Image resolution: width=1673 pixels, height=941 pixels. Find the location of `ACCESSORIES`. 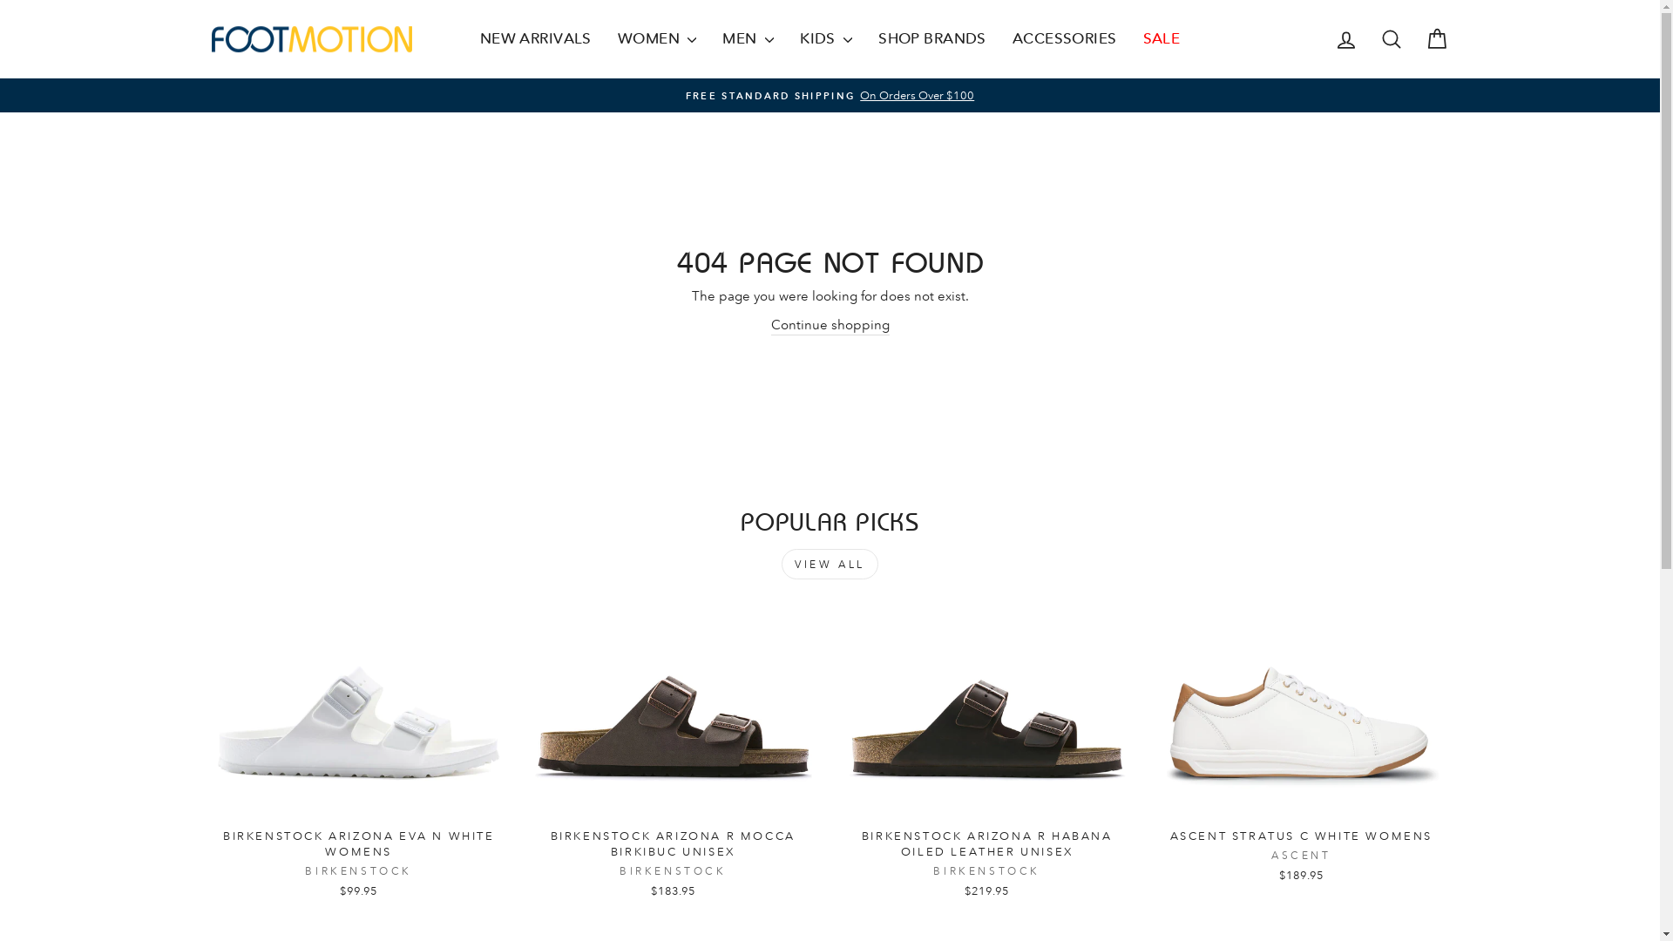

ACCESSORIES is located at coordinates (1065, 39).